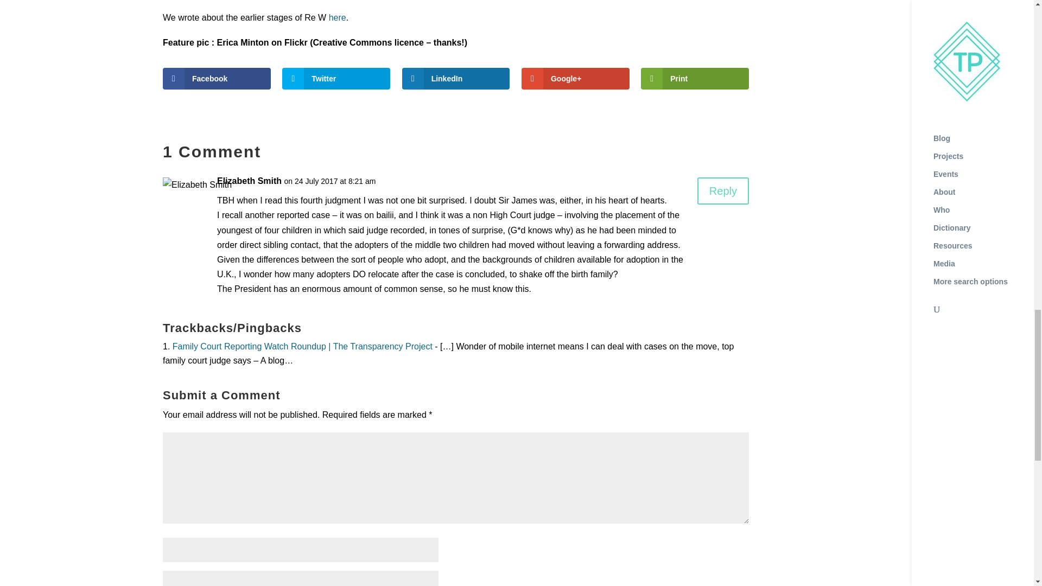  Describe the element at coordinates (695, 79) in the screenshot. I see `Print` at that location.